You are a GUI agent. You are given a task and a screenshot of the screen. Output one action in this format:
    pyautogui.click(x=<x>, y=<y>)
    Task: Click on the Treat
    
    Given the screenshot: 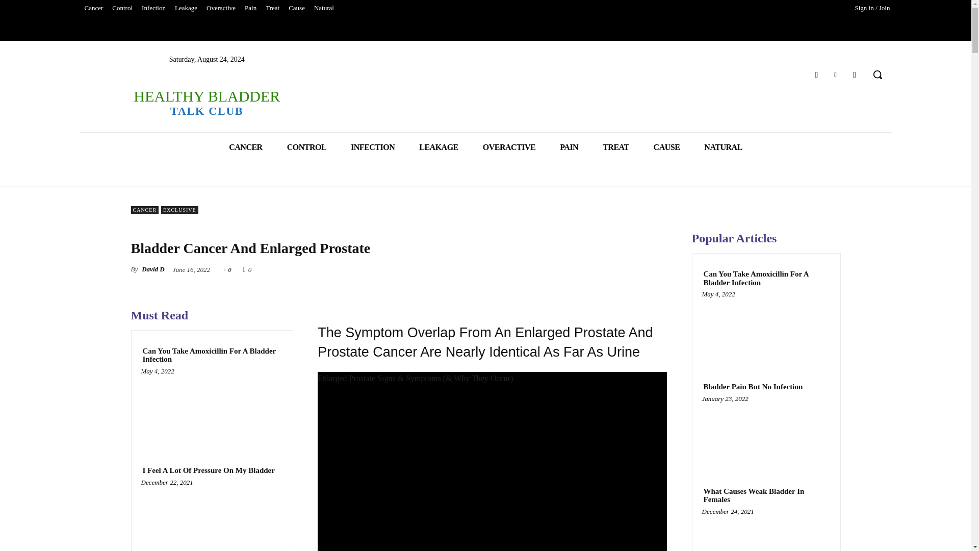 What is the action you would take?
    pyautogui.click(x=272, y=8)
    